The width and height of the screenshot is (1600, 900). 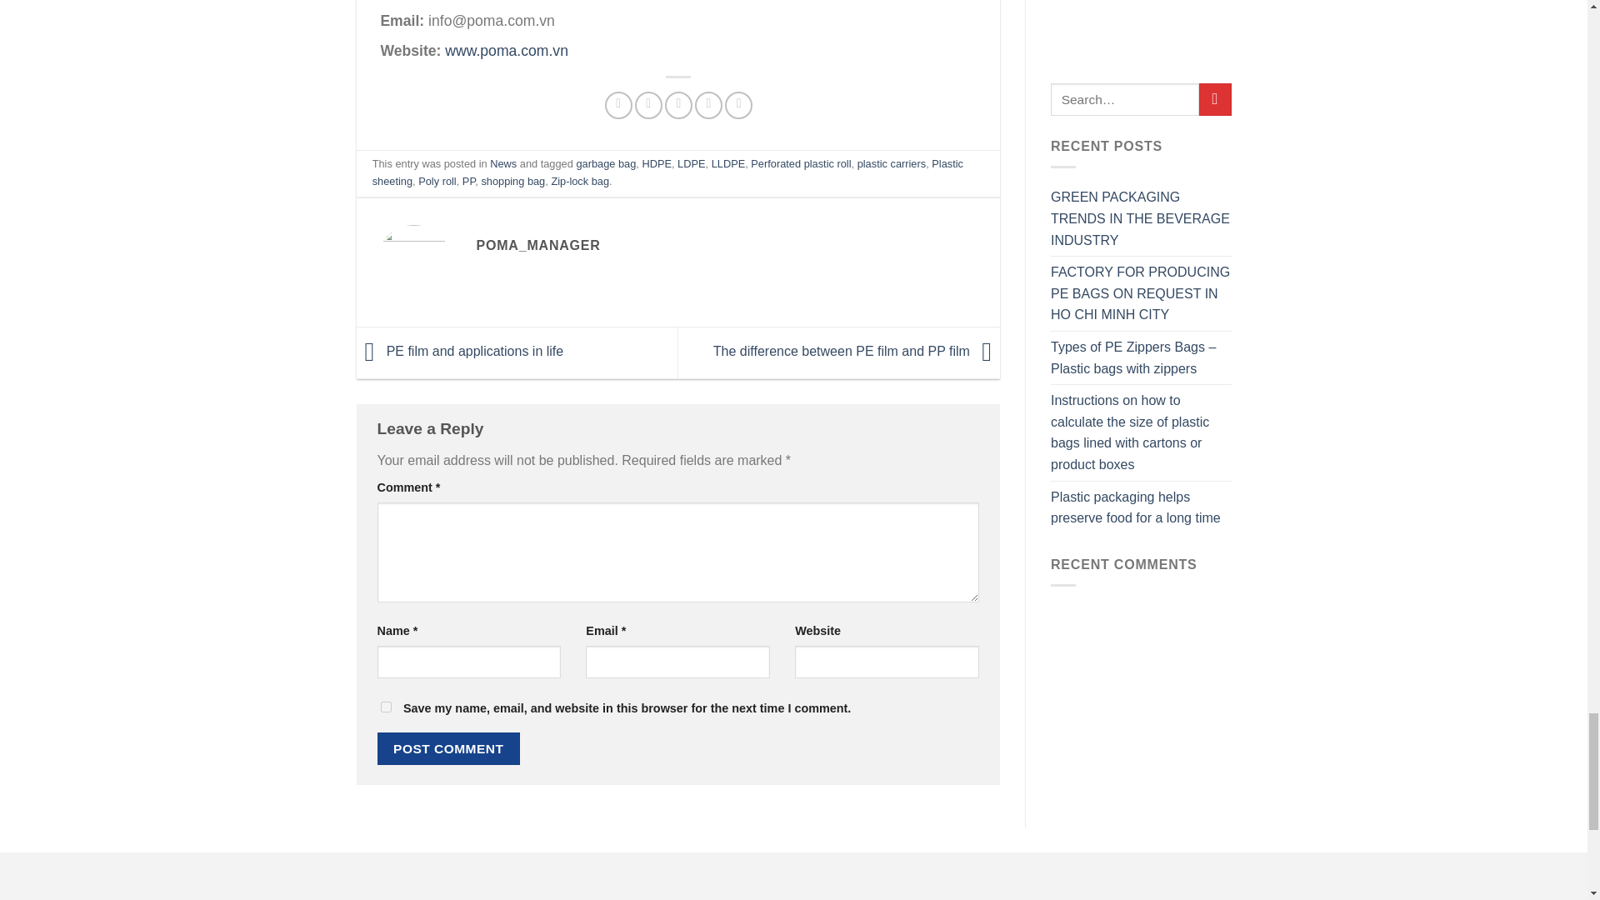 What do you see at coordinates (678, 105) in the screenshot?
I see `Email to a Friend` at bounding box center [678, 105].